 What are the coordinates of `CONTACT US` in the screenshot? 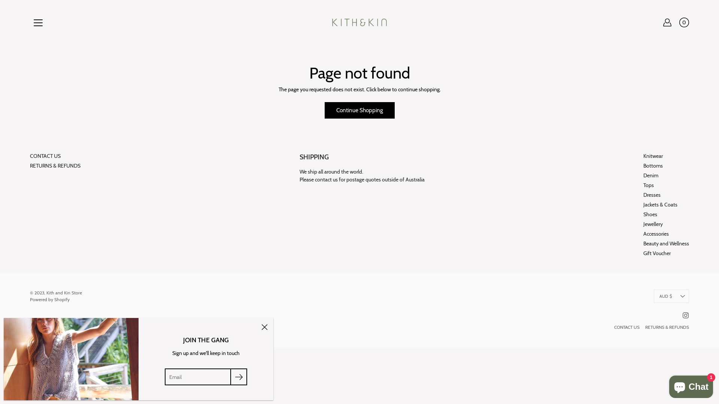 It's located at (627, 327).